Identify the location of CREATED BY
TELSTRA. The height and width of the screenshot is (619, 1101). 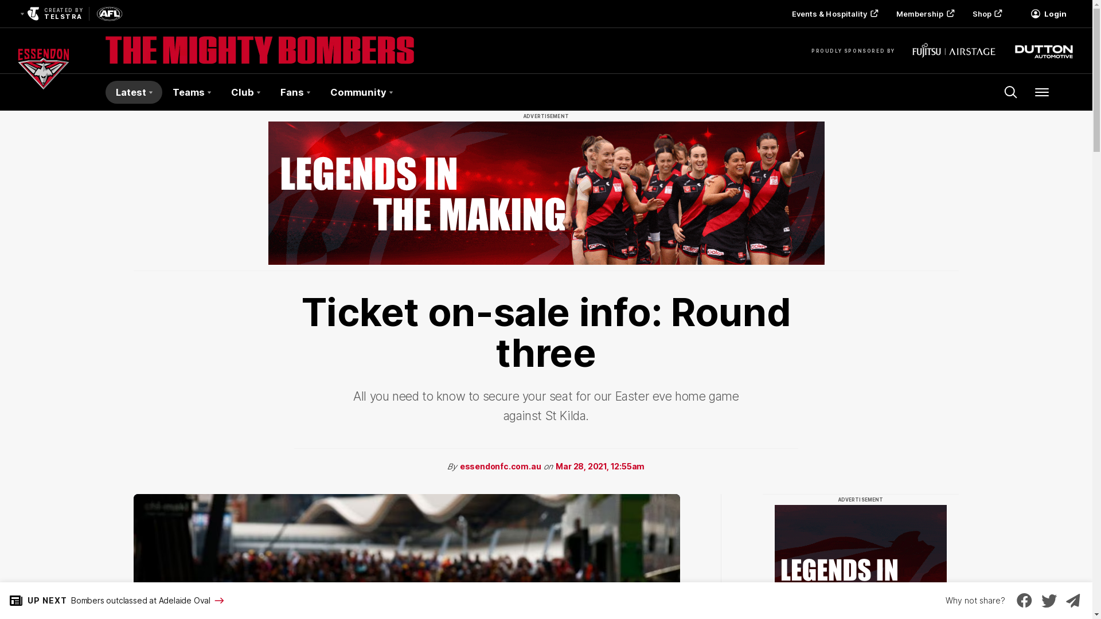
(50, 14).